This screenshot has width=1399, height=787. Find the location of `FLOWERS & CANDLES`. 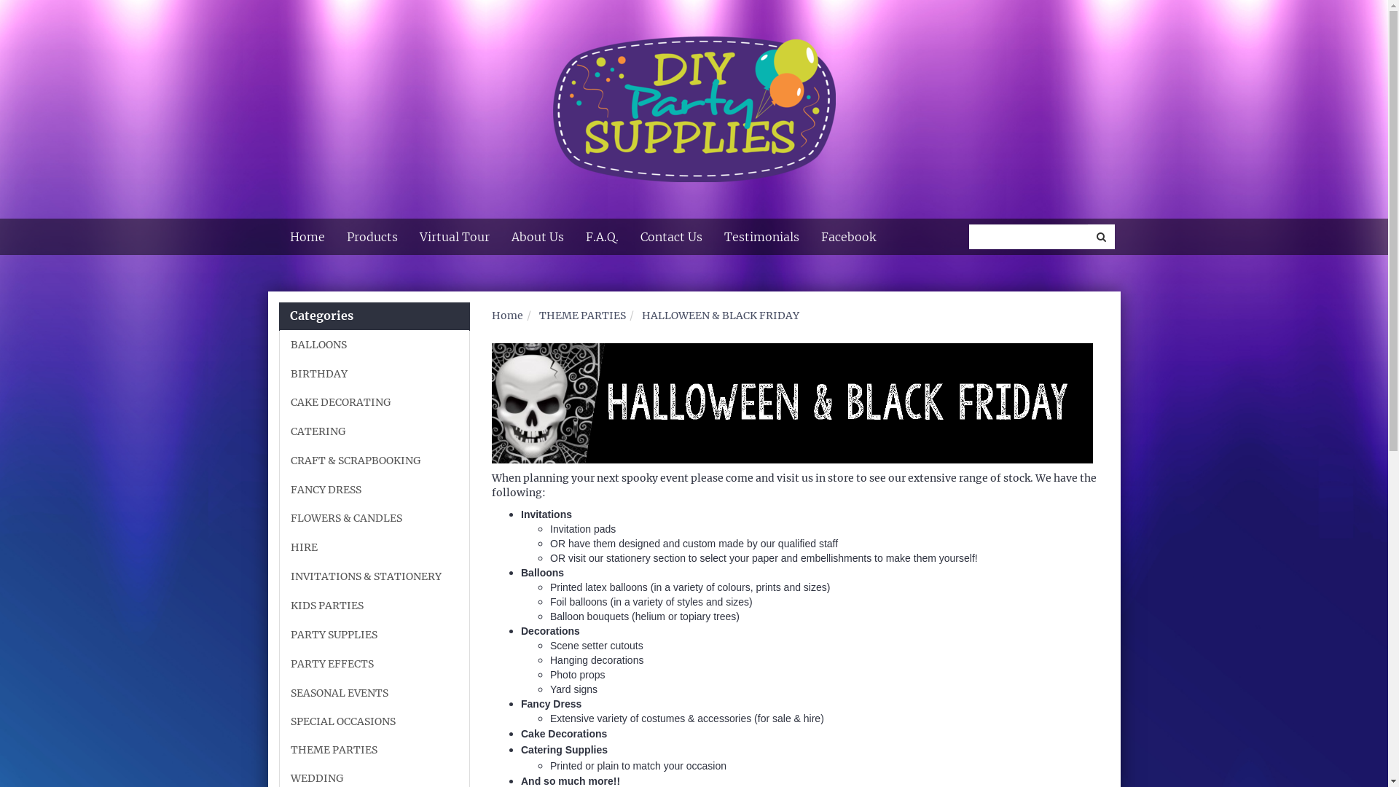

FLOWERS & CANDLES is located at coordinates (375, 518).